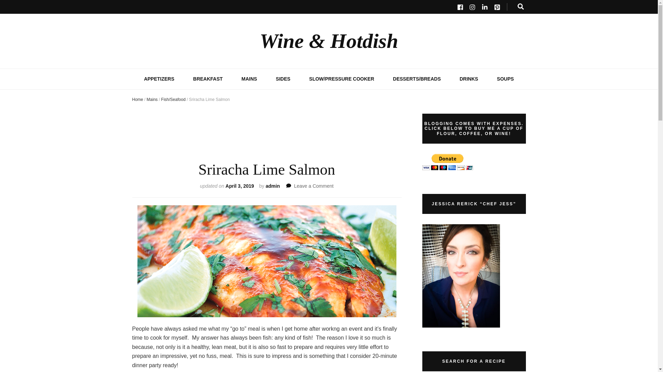 The height and width of the screenshot is (372, 663). What do you see at coordinates (447, 162) in the screenshot?
I see `admin` at bounding box center [447, 162].